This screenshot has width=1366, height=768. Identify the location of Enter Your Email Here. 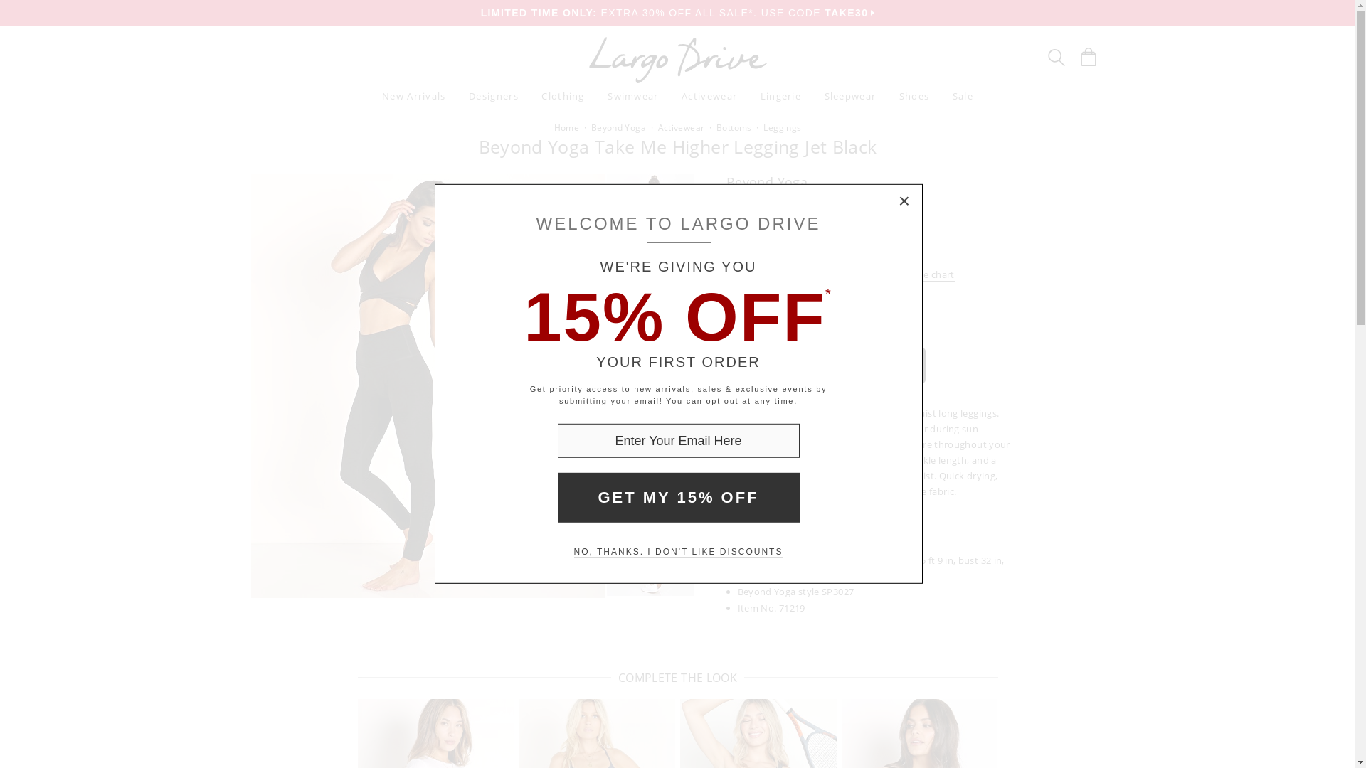
(678, 441).